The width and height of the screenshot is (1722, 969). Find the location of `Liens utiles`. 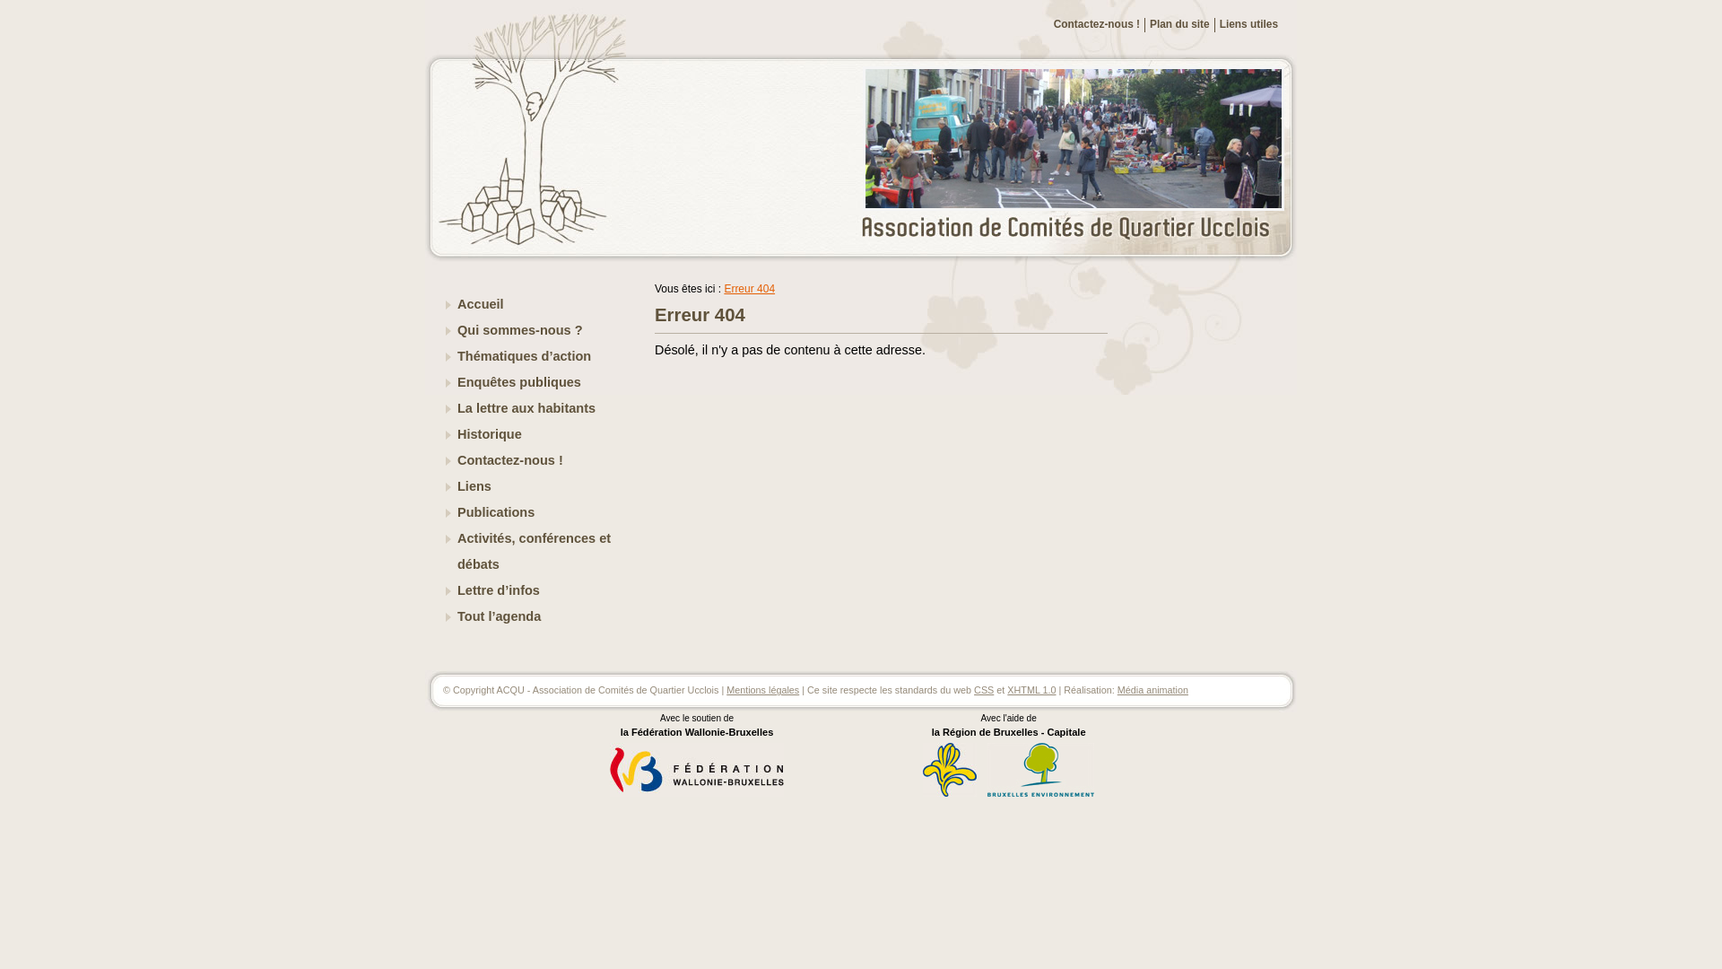

Liens utiles is located at coordinates (1248, 24).